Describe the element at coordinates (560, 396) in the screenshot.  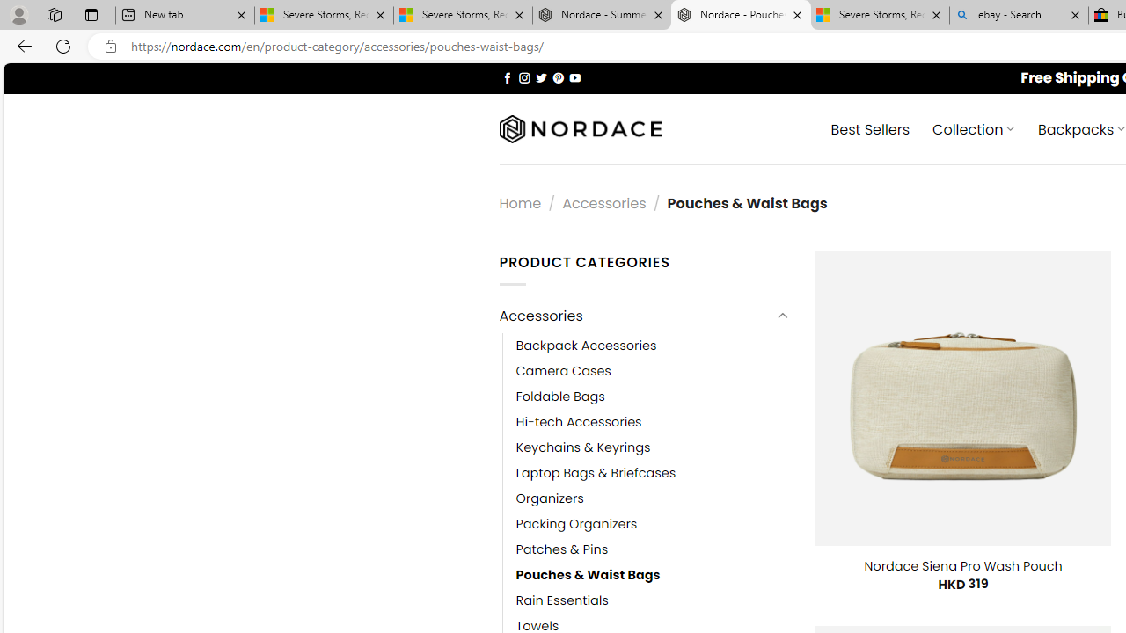
I see `Foldable Bags` at that location.